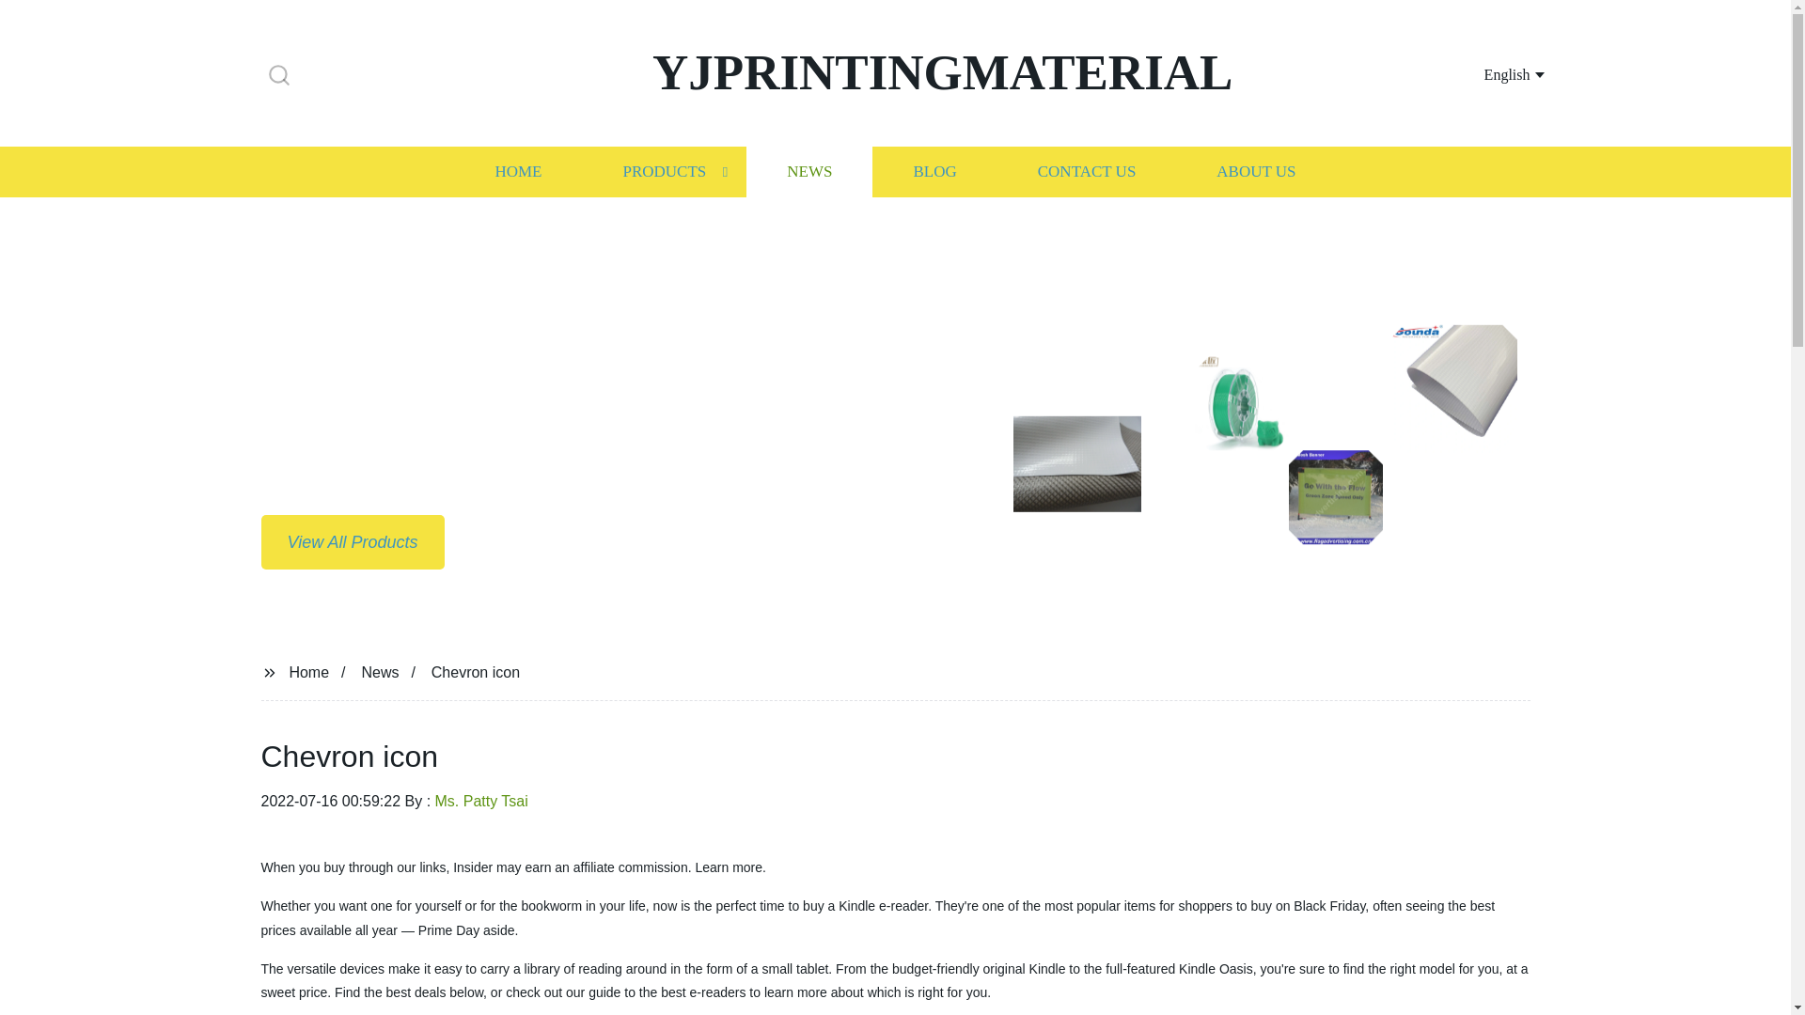 The image size is (1805, 1015). What do you see at coordinates (1087, 171) in the screenshot?
I see `CONTACT US` at bounding box center [1087, 171].